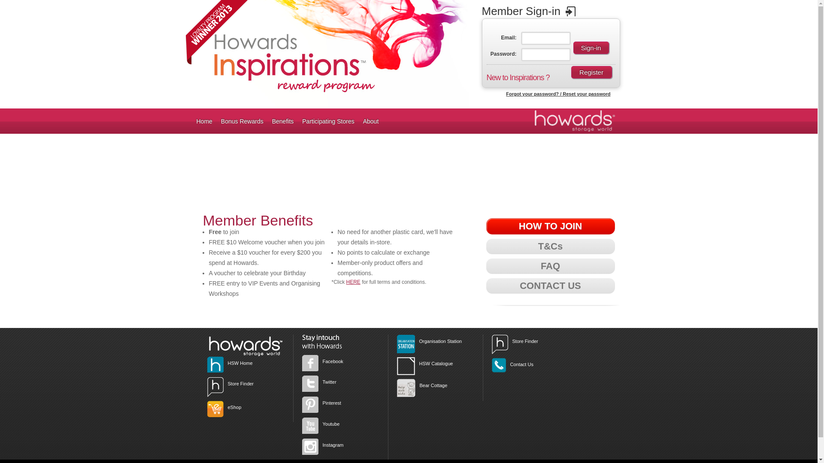 The image size is (824, 463). I want to click on Home, so click(204, 121).